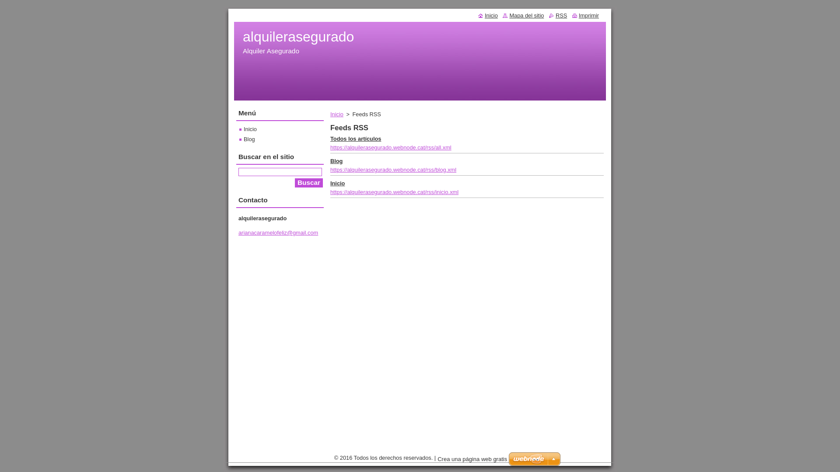 Image resolution: width=840 pixels, height=472 pixels. Describe the element at coordinates (488, 16) in the screenshot. I see `Inicio` at that location.